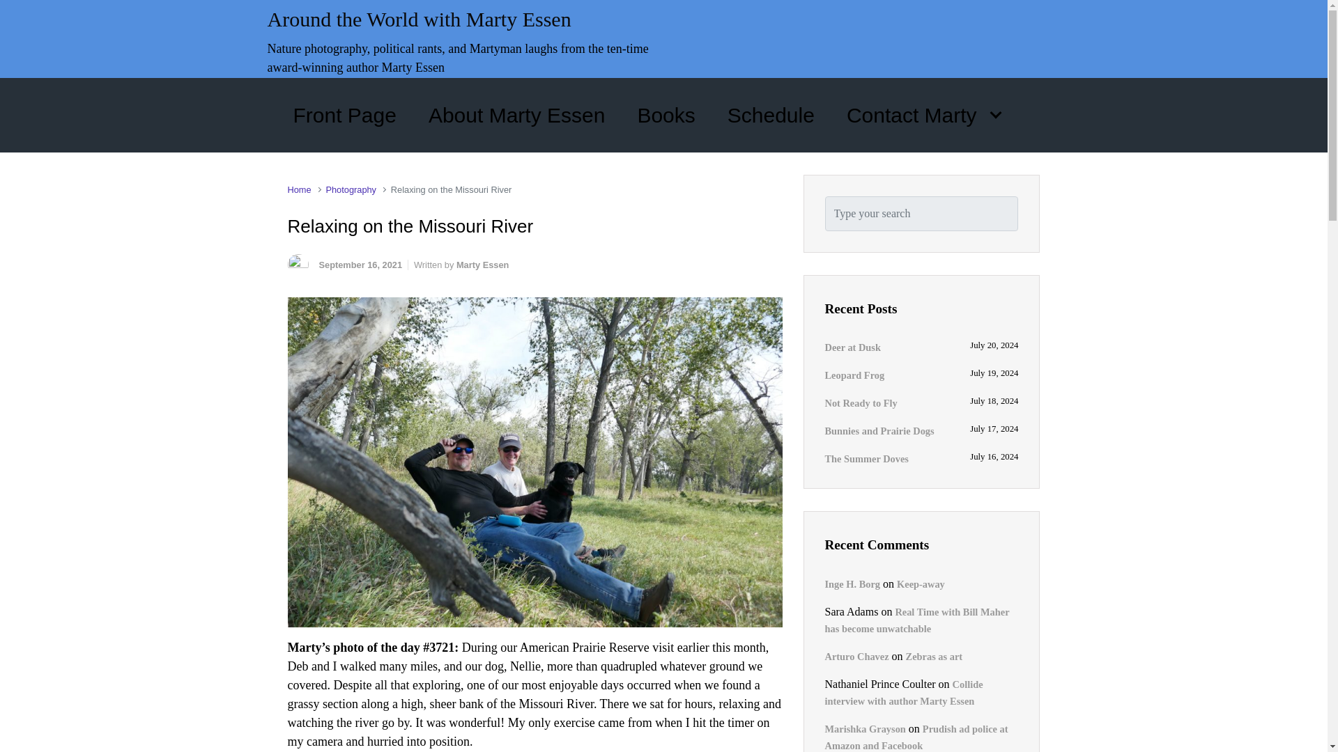 The image size is (1338, 752). What do you see at coordinates (666, 114) in the screenshot?
I see `Books` at bounding box center [666, 114].